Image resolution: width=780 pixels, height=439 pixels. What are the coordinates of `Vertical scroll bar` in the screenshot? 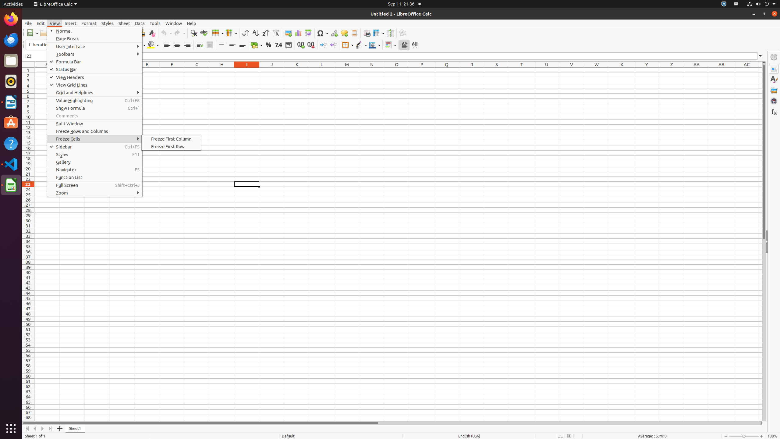 It's located at (764, 242).